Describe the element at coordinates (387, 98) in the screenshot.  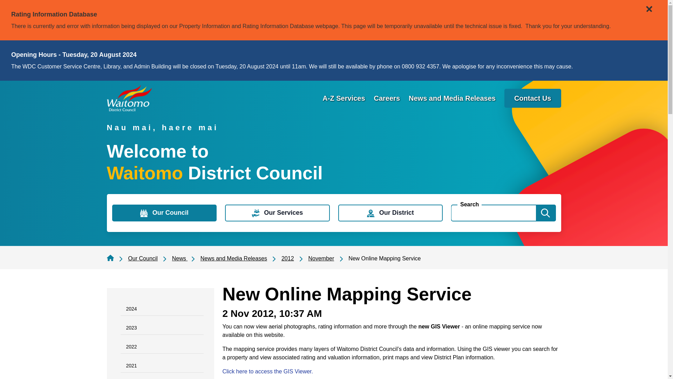
I see `Careers` at that location.